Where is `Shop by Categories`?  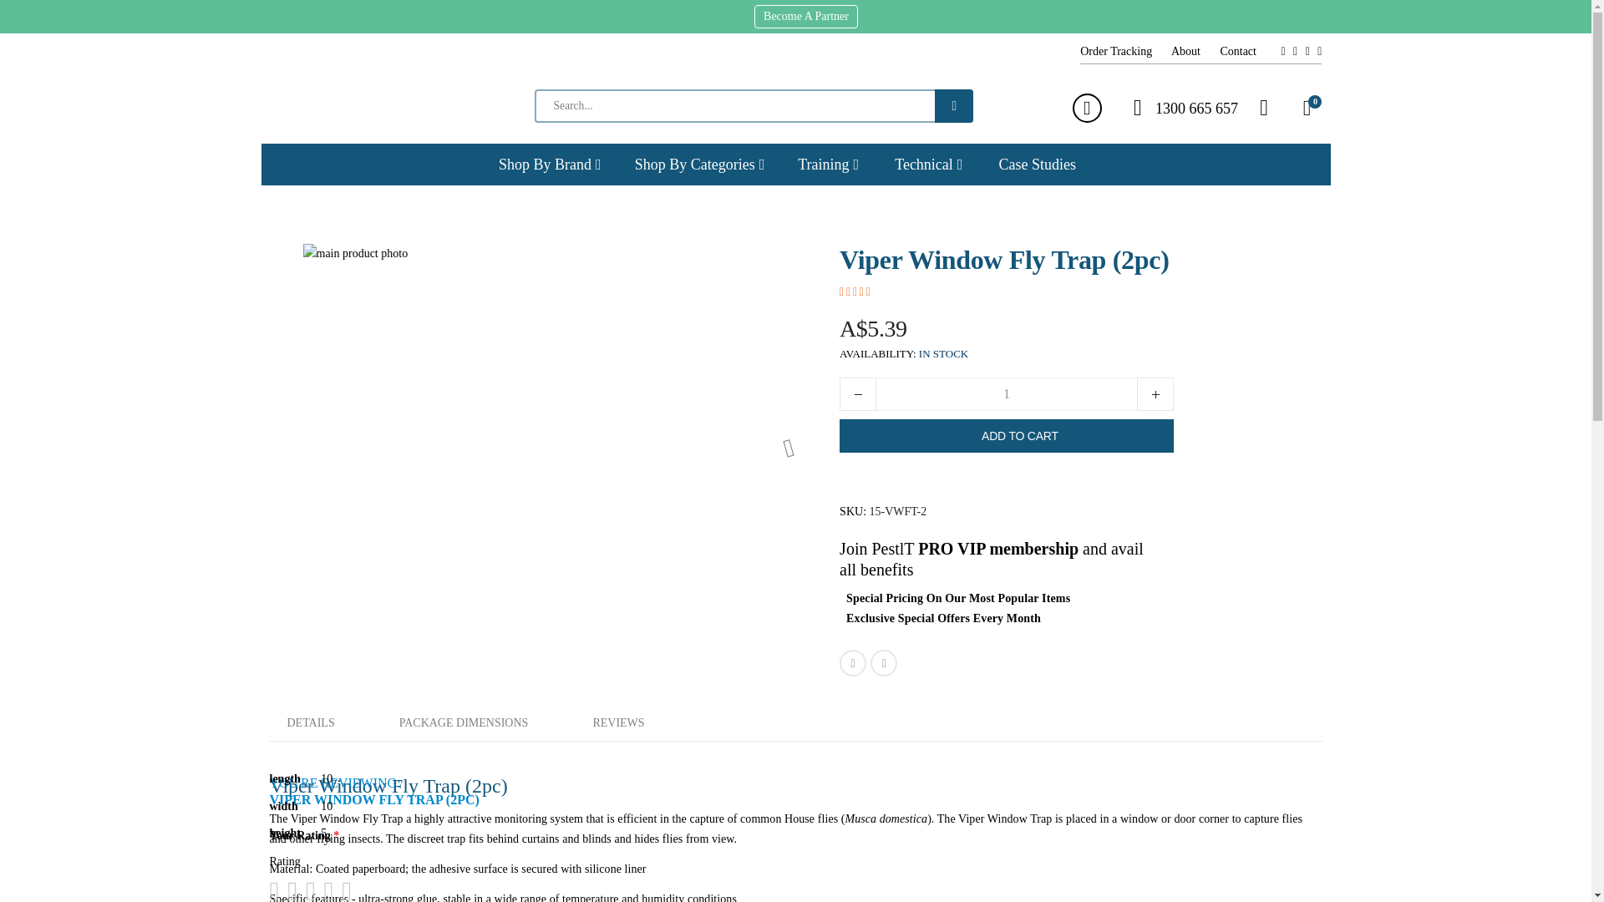 Shop by Categories is located at coordinates (1006, 394).